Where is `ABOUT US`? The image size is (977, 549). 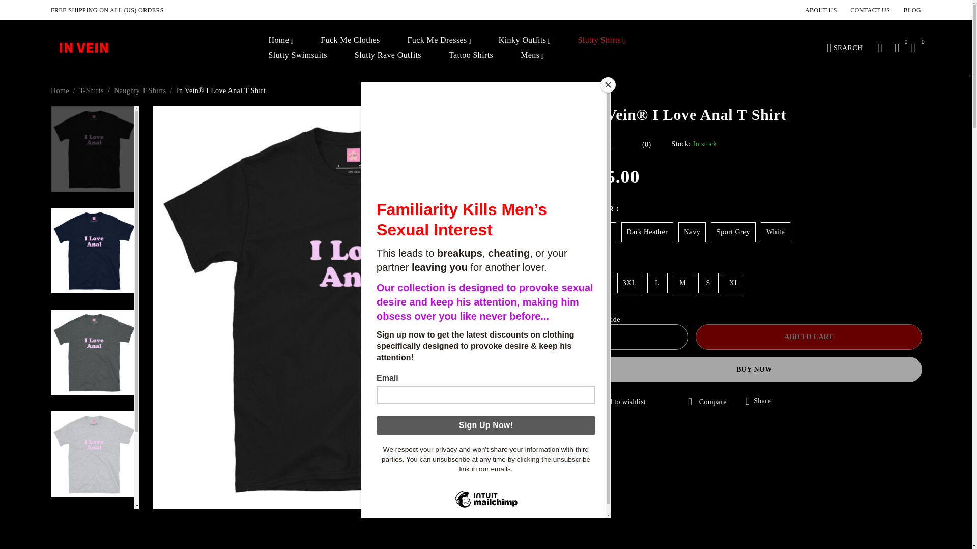
ABOUT US is located at coordinates (821, 10).